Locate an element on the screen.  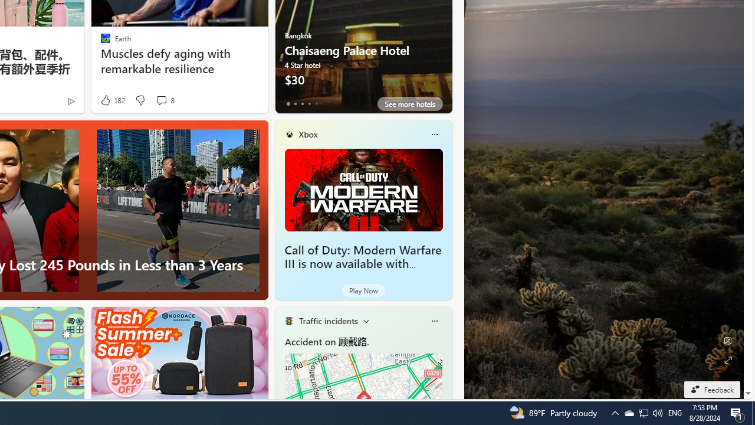
More options is located at coordinates (434, 321).